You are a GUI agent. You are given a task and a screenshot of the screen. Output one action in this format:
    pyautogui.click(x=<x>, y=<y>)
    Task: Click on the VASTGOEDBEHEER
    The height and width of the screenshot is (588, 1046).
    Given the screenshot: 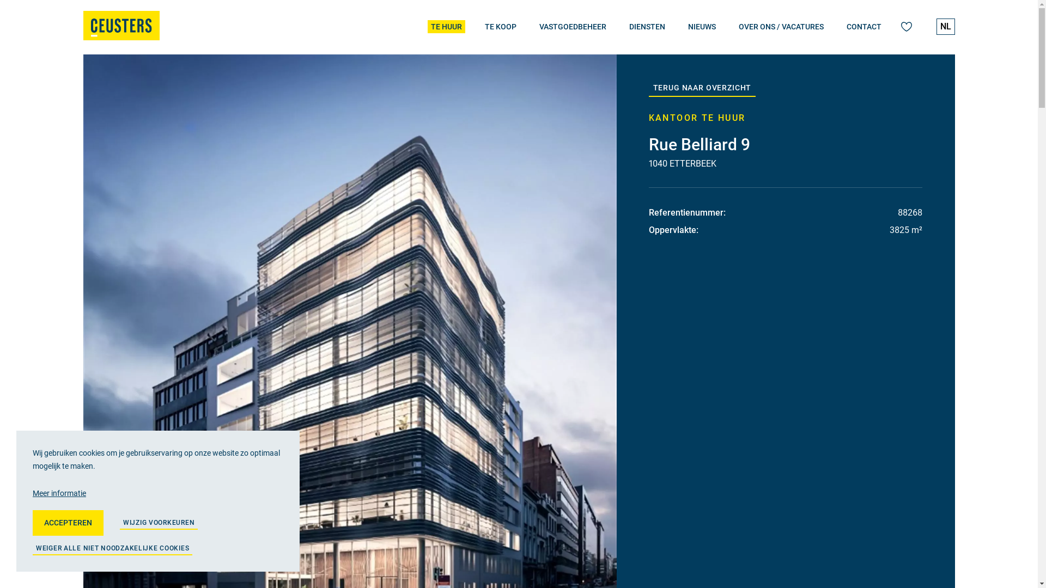 What is the action you would take?
    pyautogui.click(x=573, y=27)
    